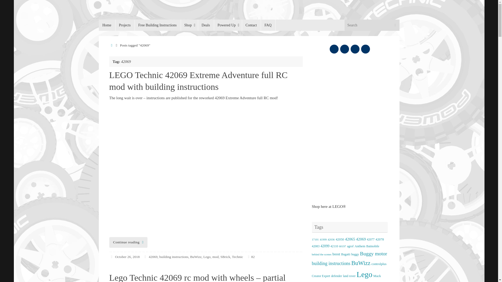 The height and width of the screenshot is (282, 502). I want to click on building instructions, so click(174, 257).